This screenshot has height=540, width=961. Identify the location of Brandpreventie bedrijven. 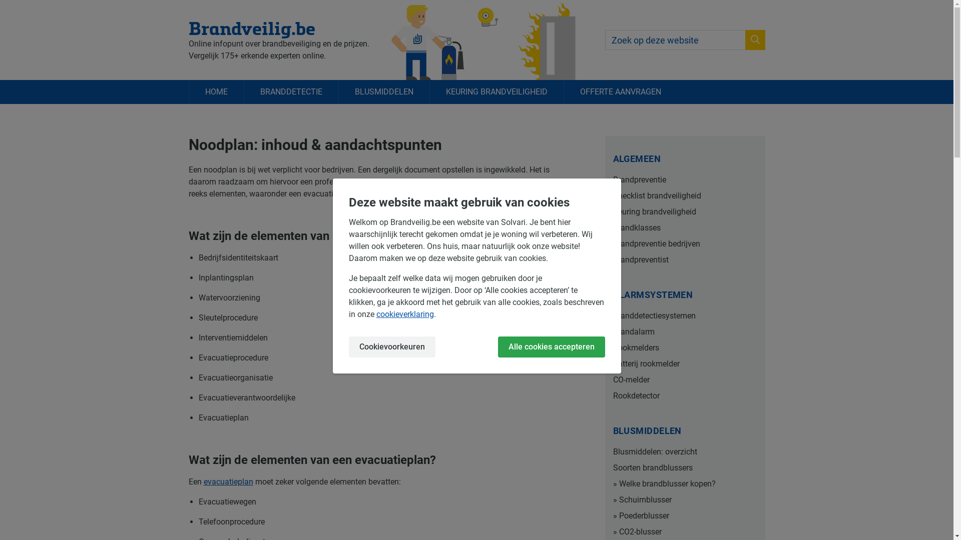
(685, 244).